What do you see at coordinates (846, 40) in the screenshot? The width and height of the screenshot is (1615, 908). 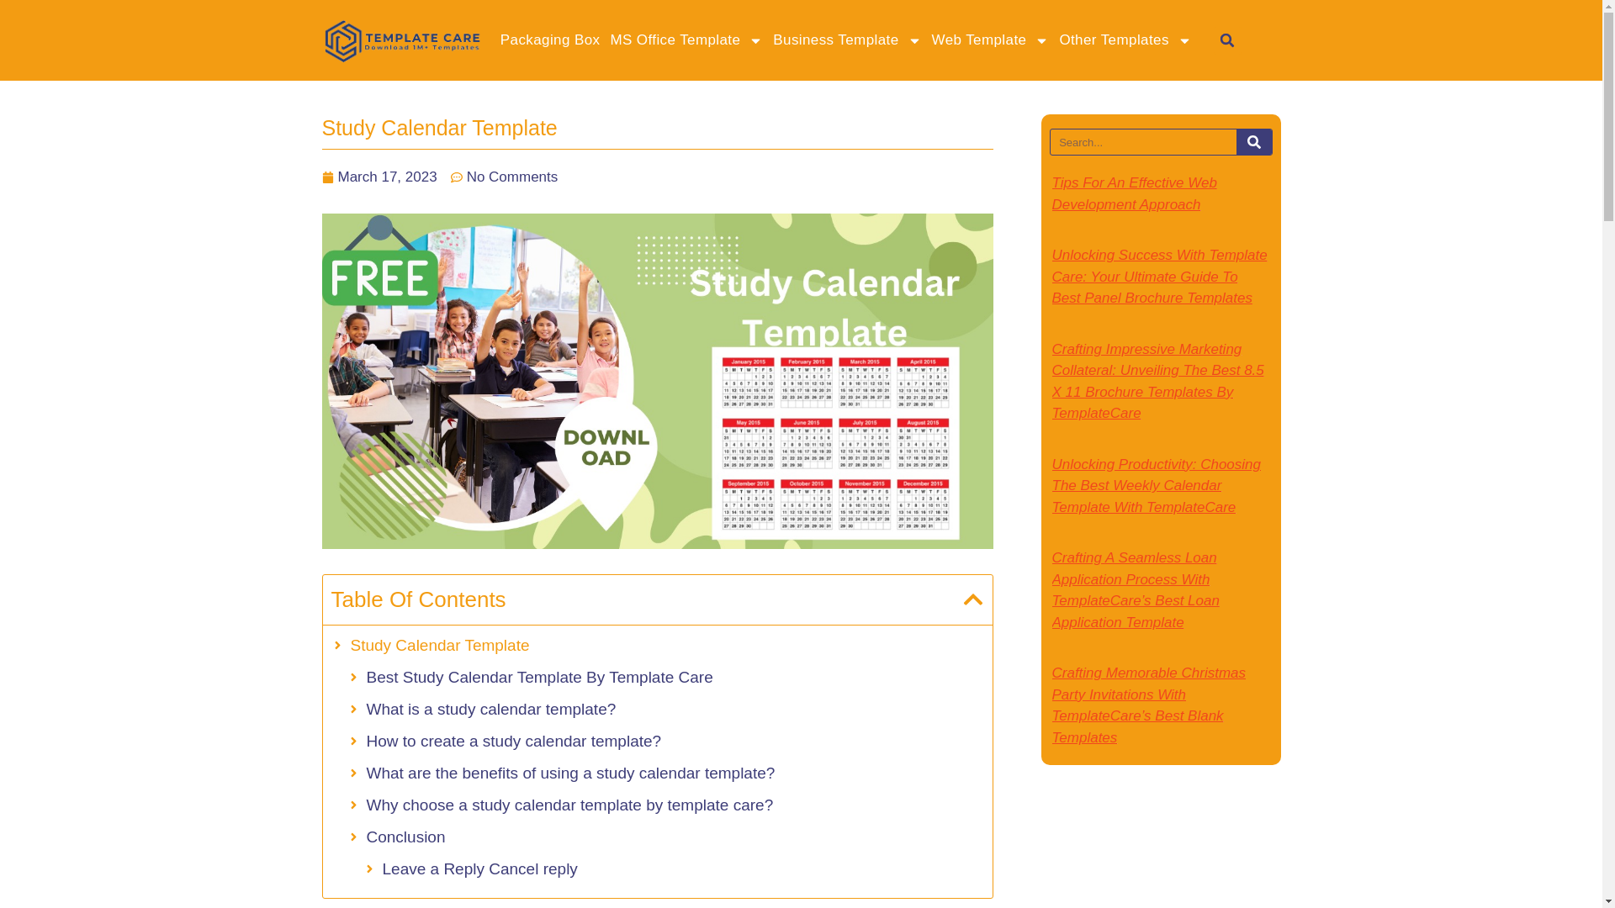 I see `Business Template` at bounding box center [846, 40].